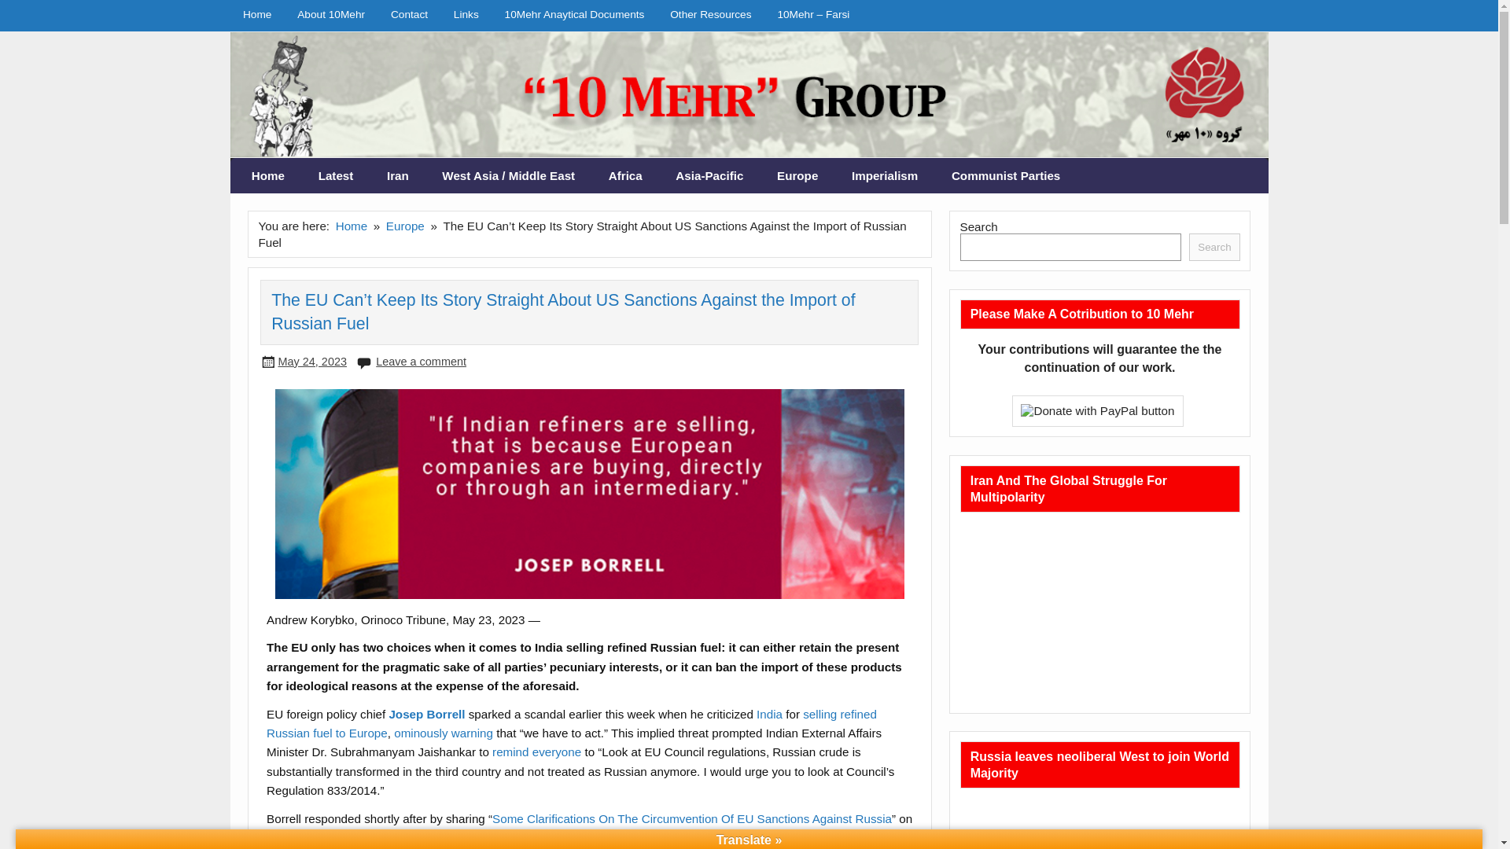 The height and width of the screenshot is (849, 1510). Describe the element at coordinates (624, 176) in the screenshot. I see `Africa` at that location.